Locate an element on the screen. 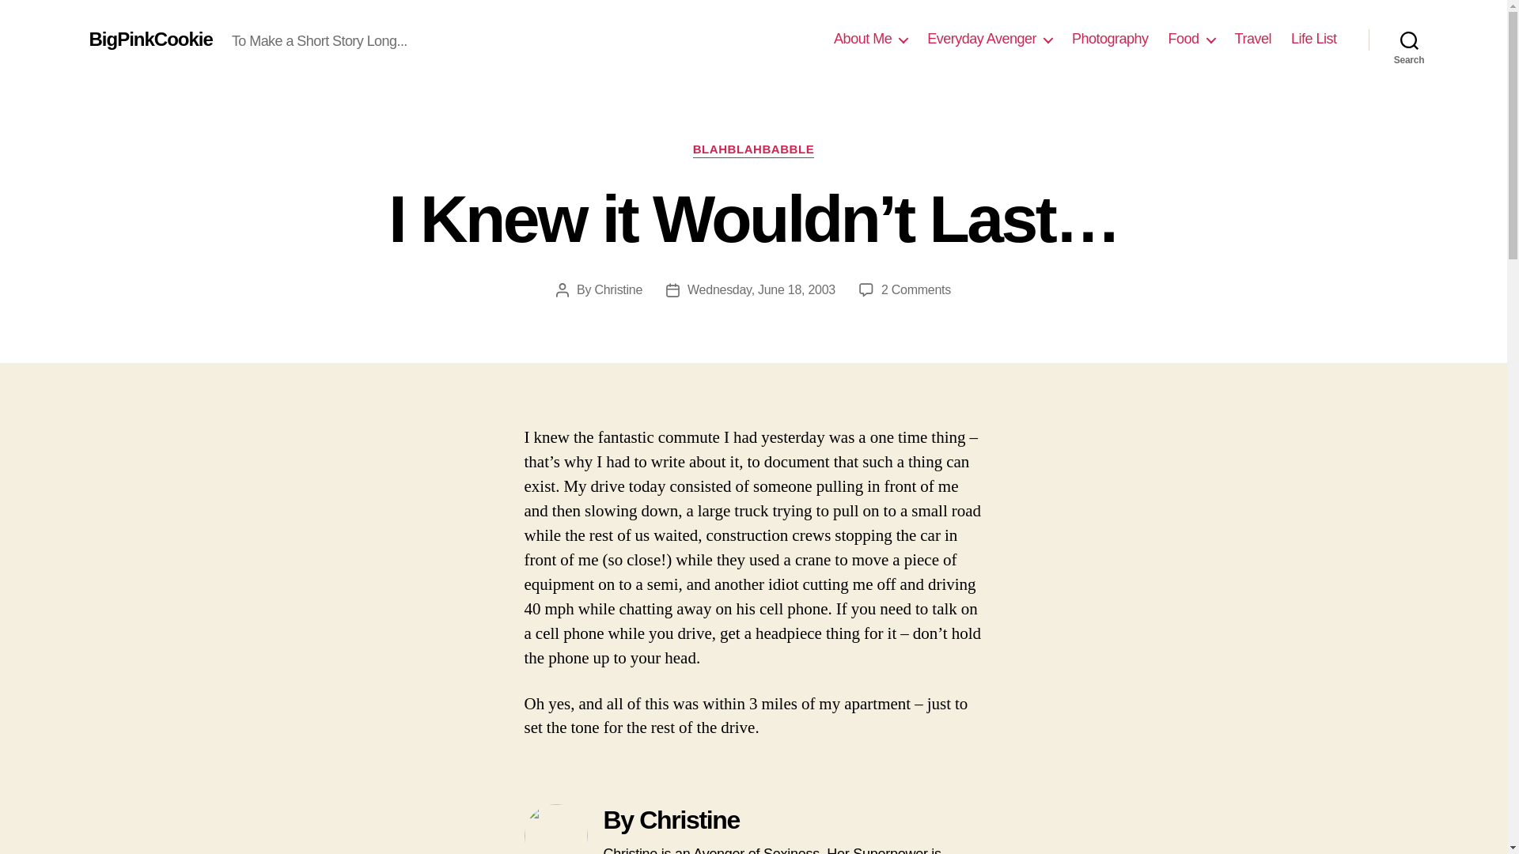 This screenshot has width=1519, height=854. Life List is located at coordinates (1313, 39).